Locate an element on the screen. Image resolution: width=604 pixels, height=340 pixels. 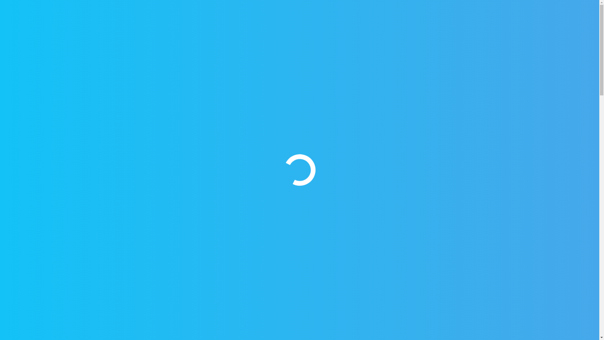
Support is located at coordinates (86, 7).